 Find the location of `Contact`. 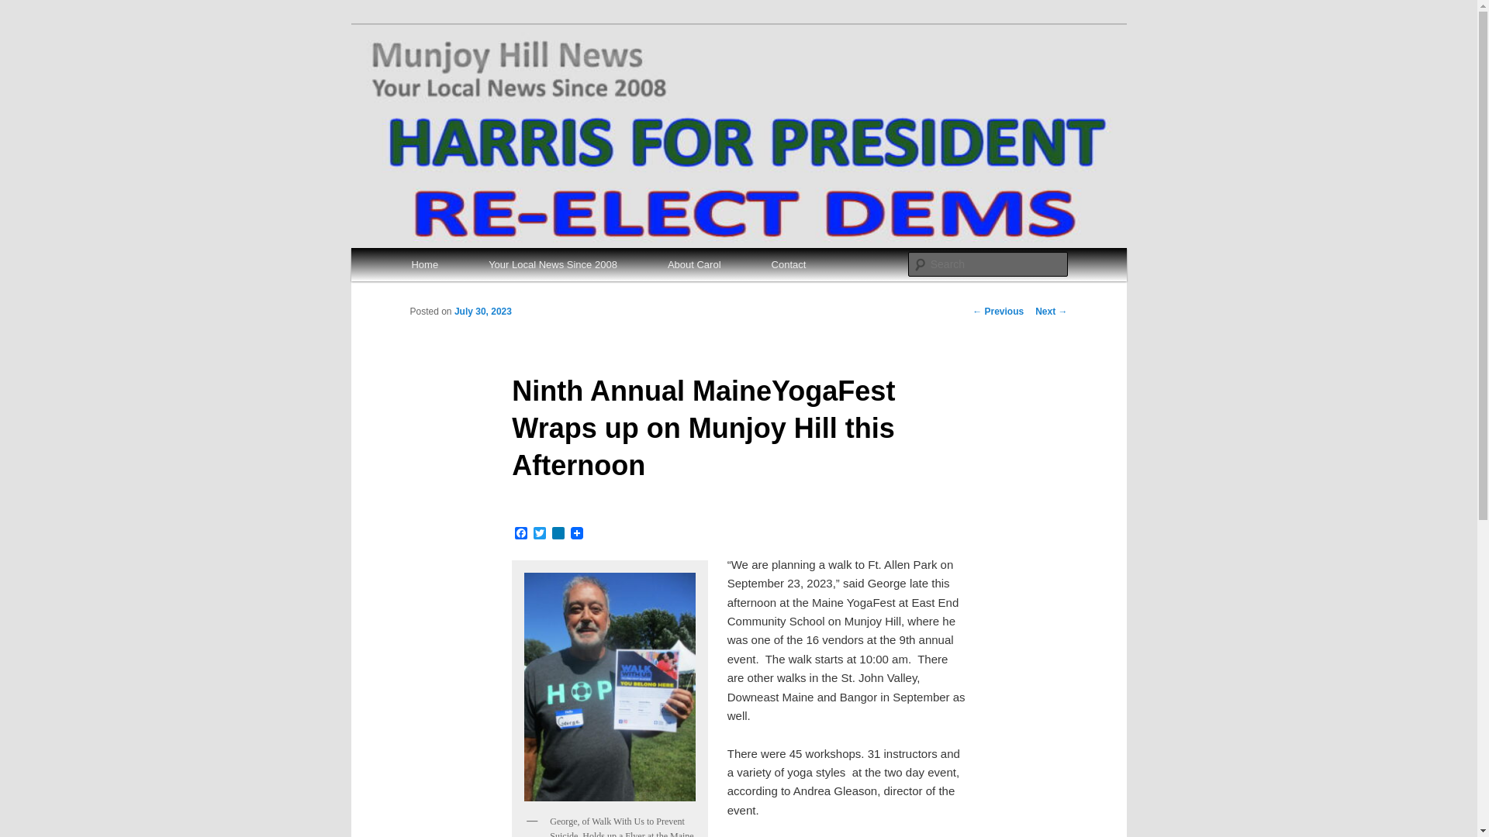

Contact is located at coordinates (788, 263).